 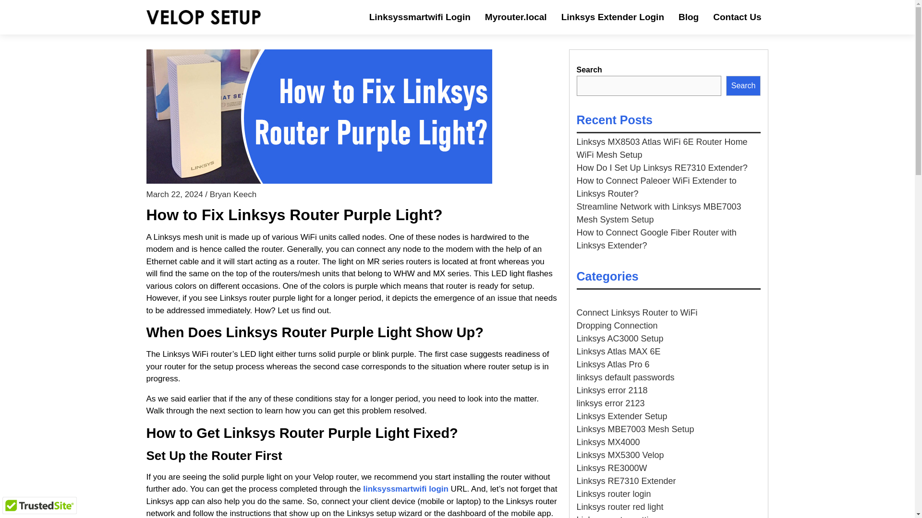 I want to click on Blog, so click(x=689, y=17).